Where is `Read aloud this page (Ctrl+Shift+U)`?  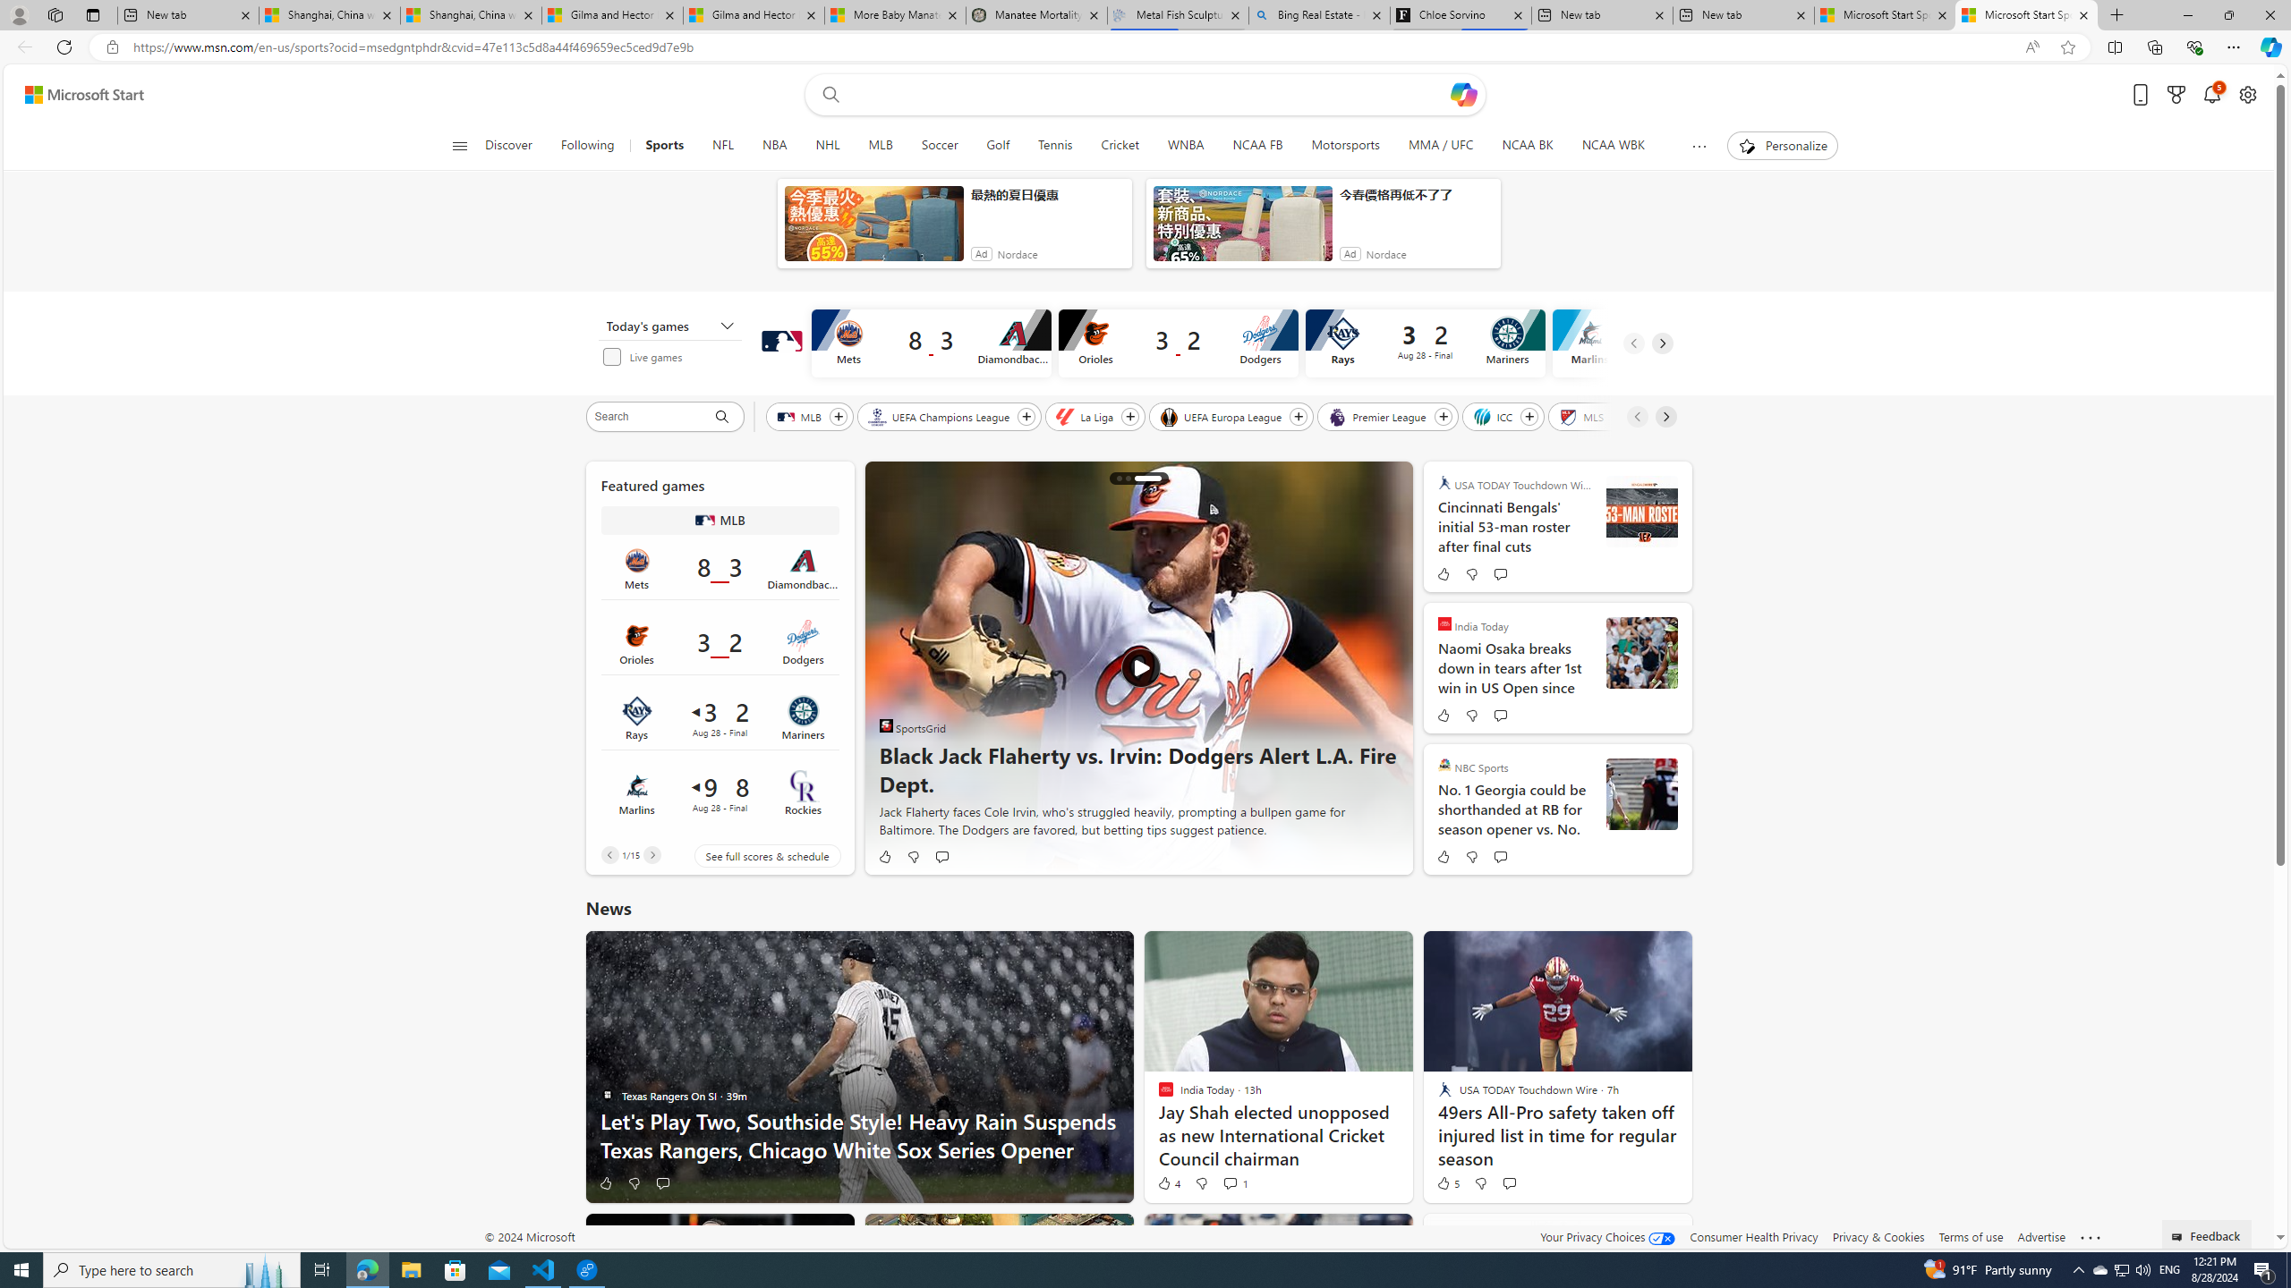
Read aloud this page (Ctrl+Shift+U) is located at coordinates (2031, 47).